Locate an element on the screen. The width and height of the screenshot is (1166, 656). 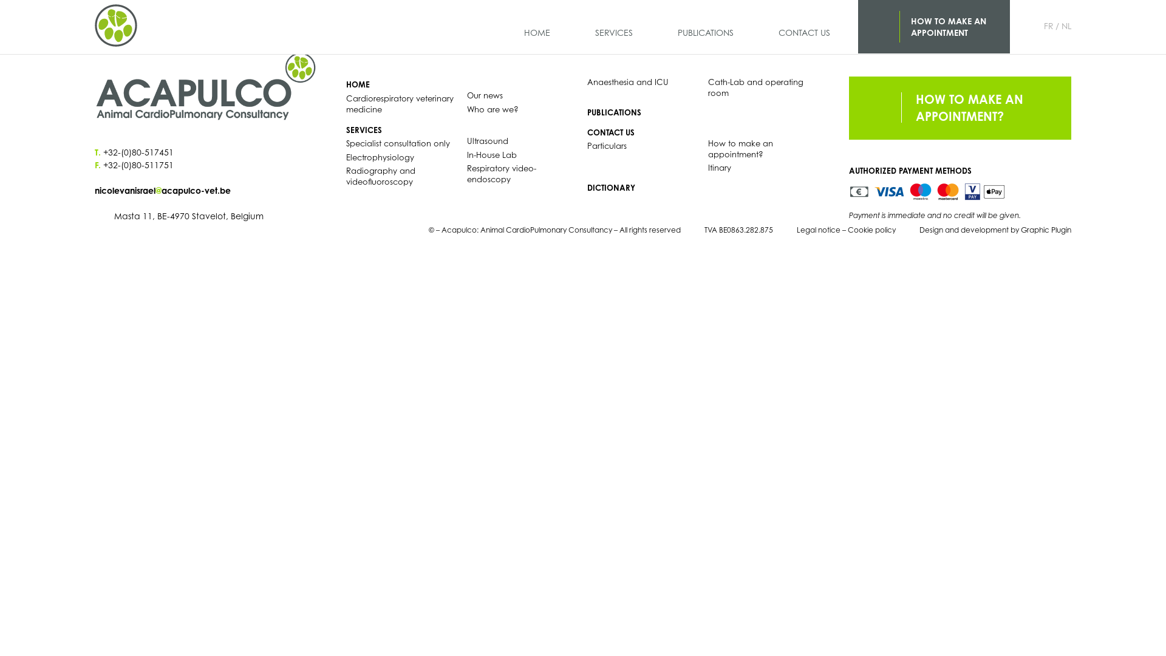
Cookie policy is located at coordinates (872, 230).